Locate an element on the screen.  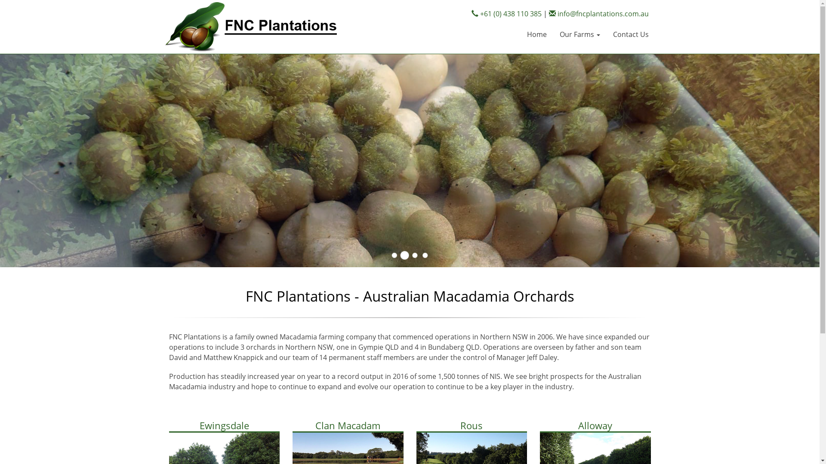
FNC Plantations is located at coordinates (250, 26).